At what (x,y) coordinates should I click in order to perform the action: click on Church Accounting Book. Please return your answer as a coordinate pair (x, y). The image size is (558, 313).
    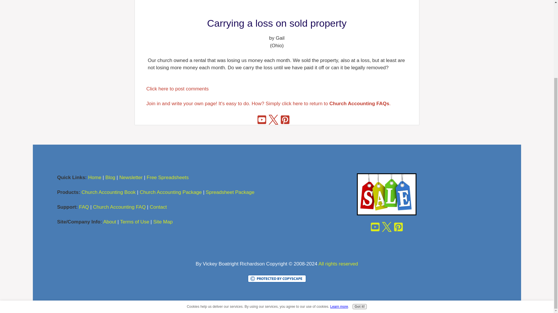
    Looking at the image, I should click on (108, 192).